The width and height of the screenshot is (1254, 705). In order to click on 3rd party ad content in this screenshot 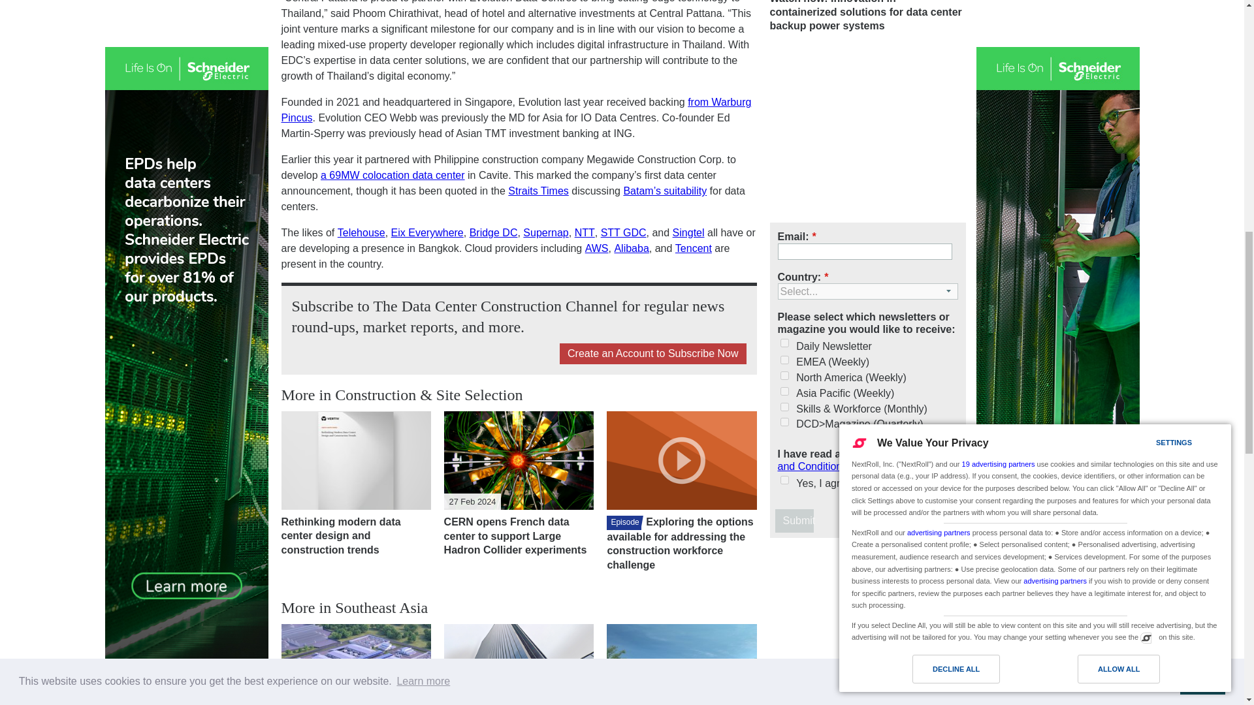, I will do `click(867, 627)`.